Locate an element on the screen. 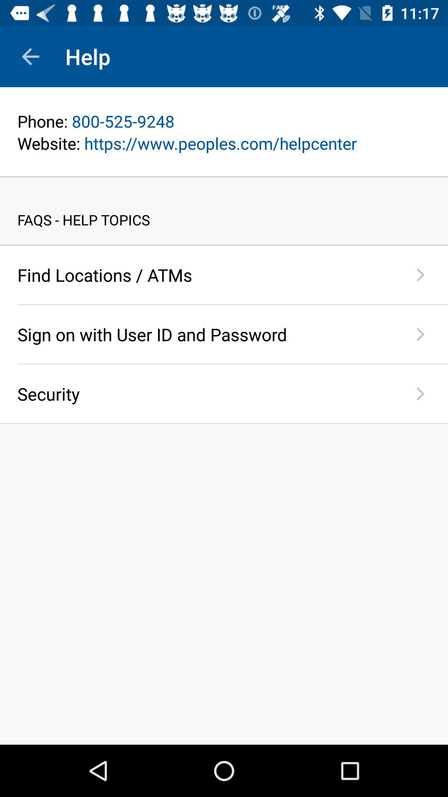 This screenshot has height=797, width=448. select sign on with app is located at coordinates (205, 334).